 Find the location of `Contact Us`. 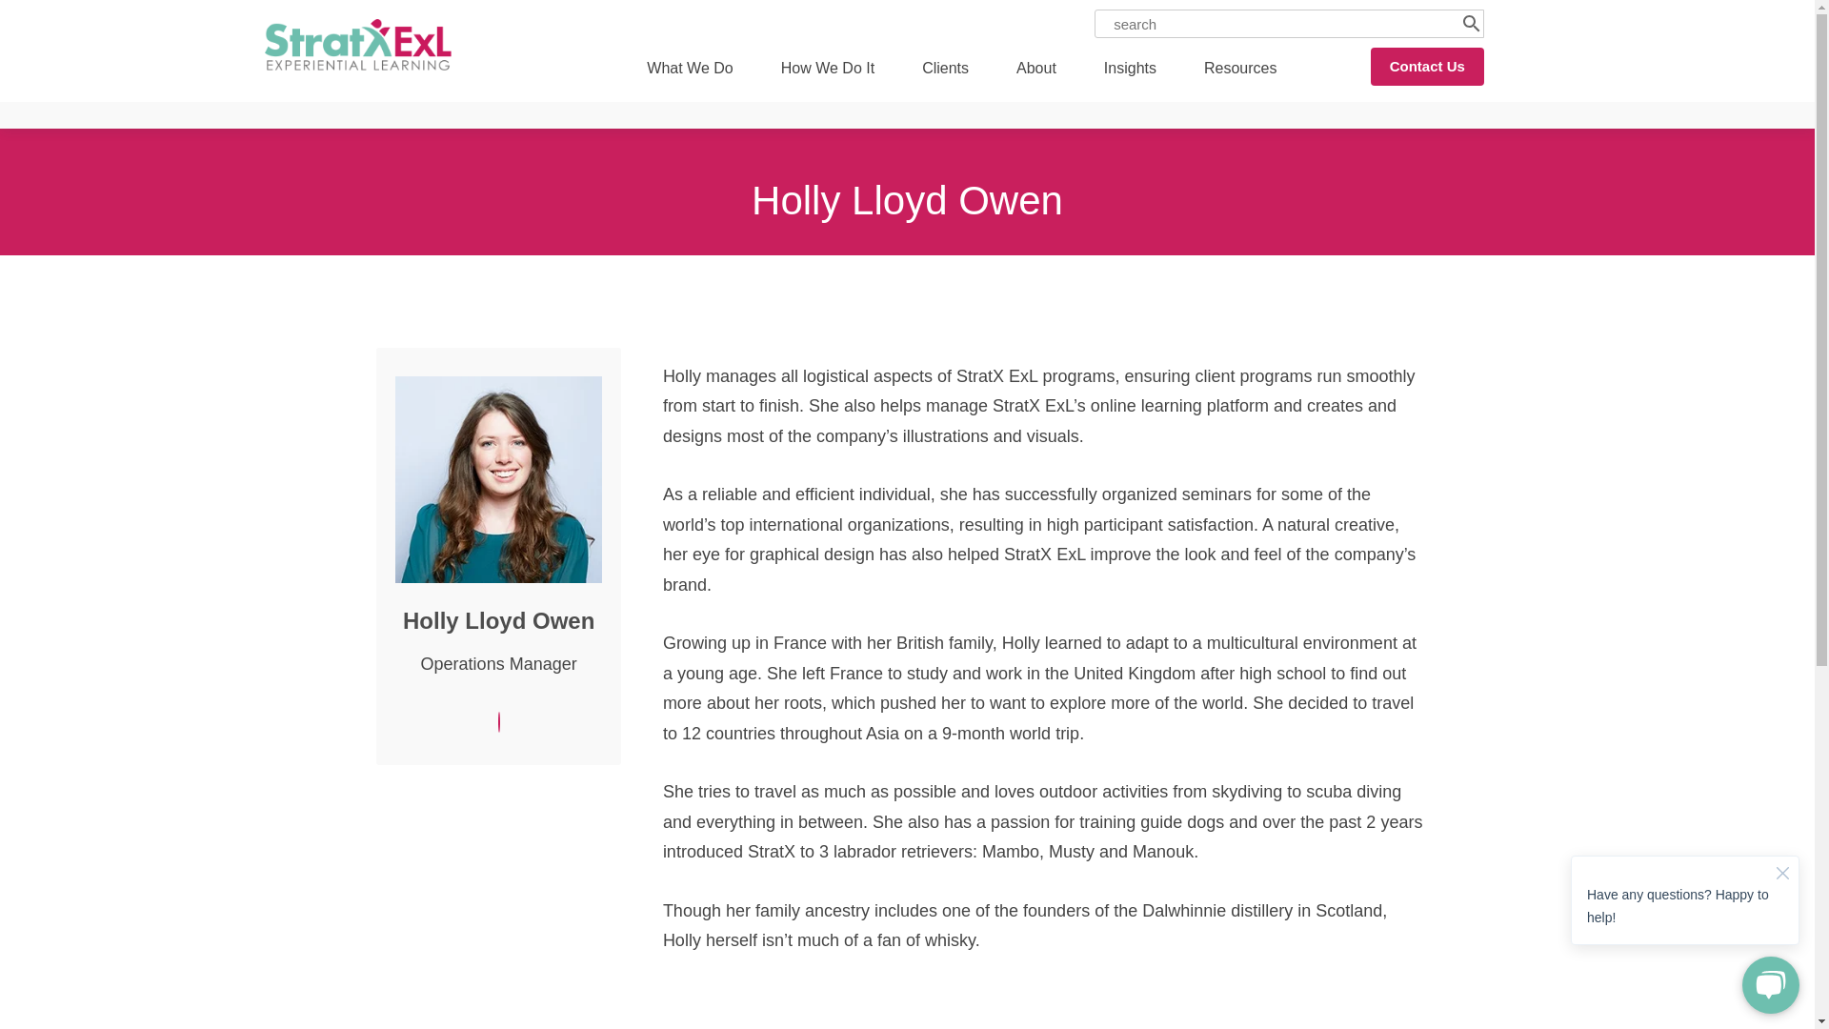

Contact Us is located at coordinates (1427, 66).